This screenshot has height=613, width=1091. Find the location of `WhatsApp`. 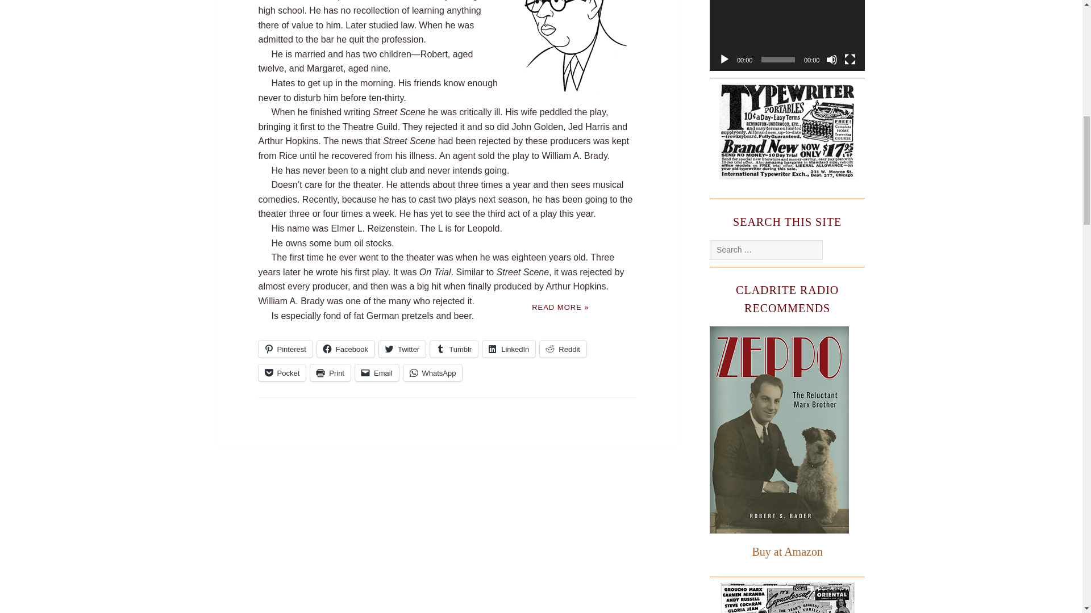

WhatsApp is located at coordinates (433, 372).